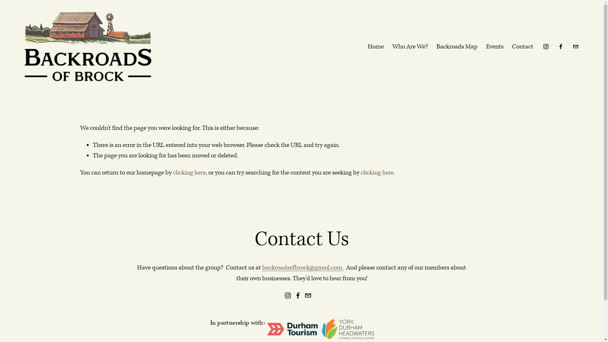 The height and width of the screenshot is (342, 608). What do you see at coordinates (303, 268) in the screenshot?
I see `backroadsofbrock@gmail.com.` at bounding box center [303, 268].